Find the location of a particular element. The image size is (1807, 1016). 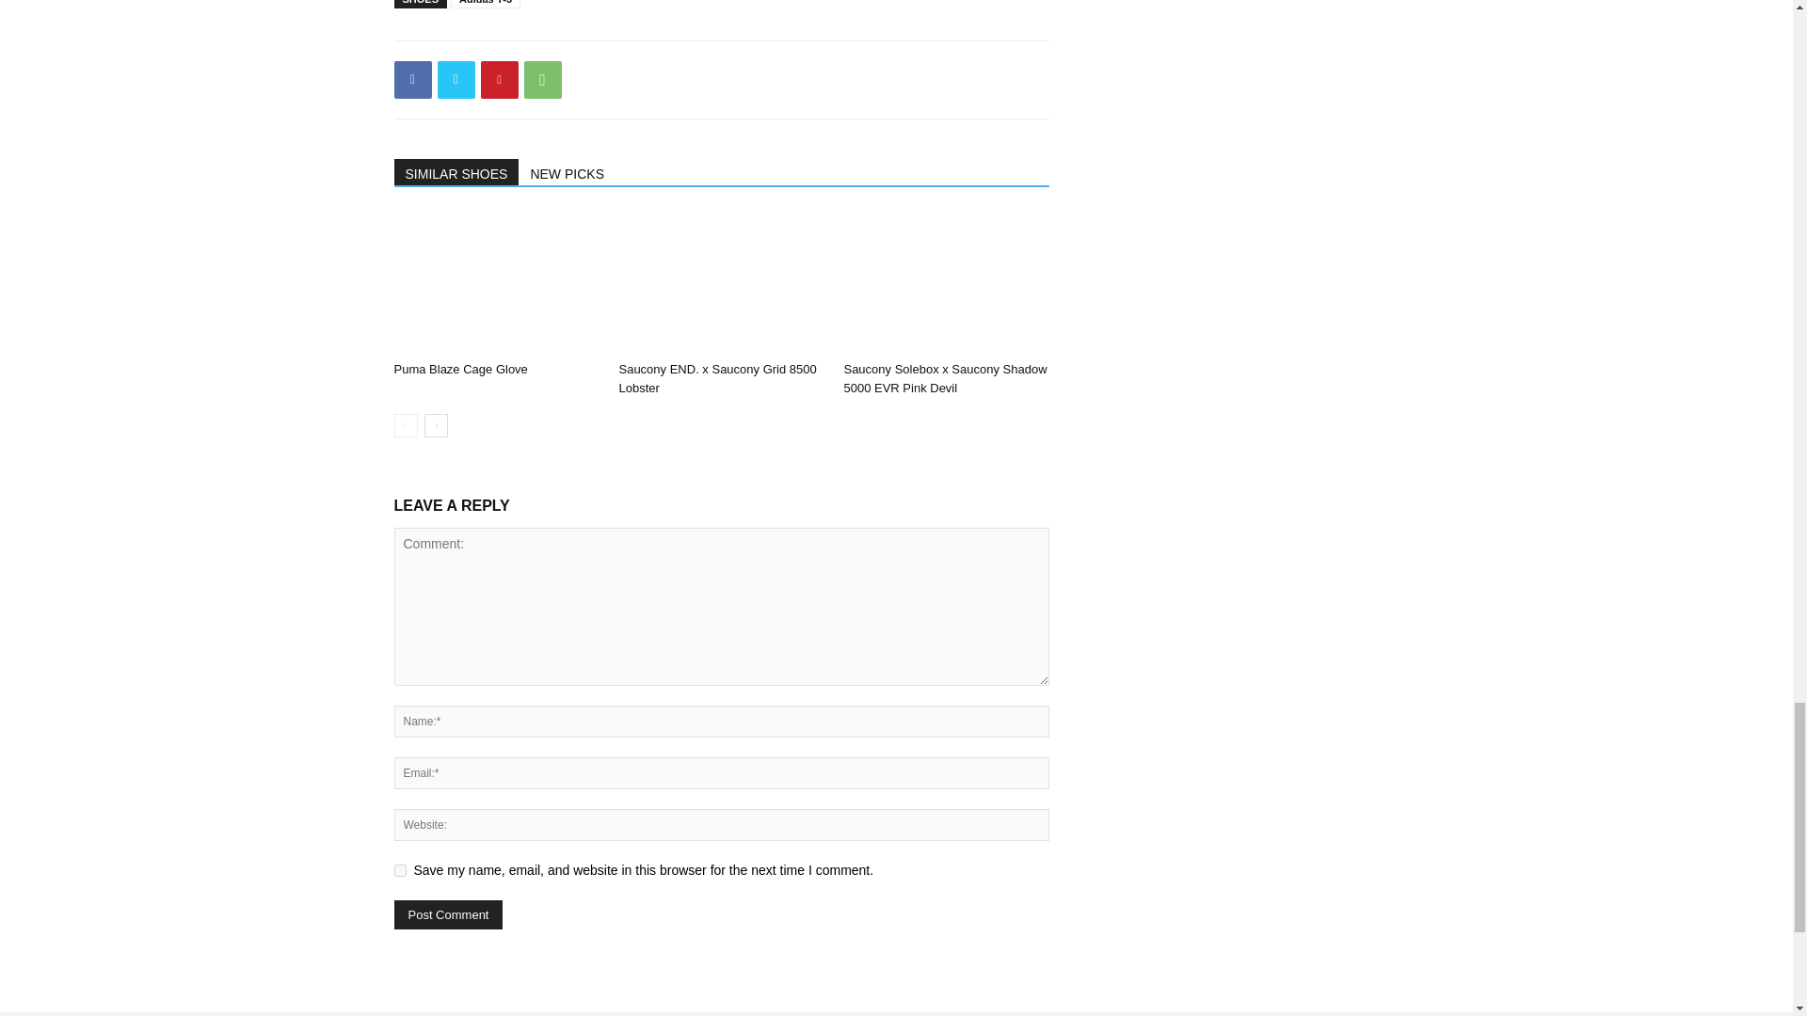

Facebook is located at coordinates (412, 79).